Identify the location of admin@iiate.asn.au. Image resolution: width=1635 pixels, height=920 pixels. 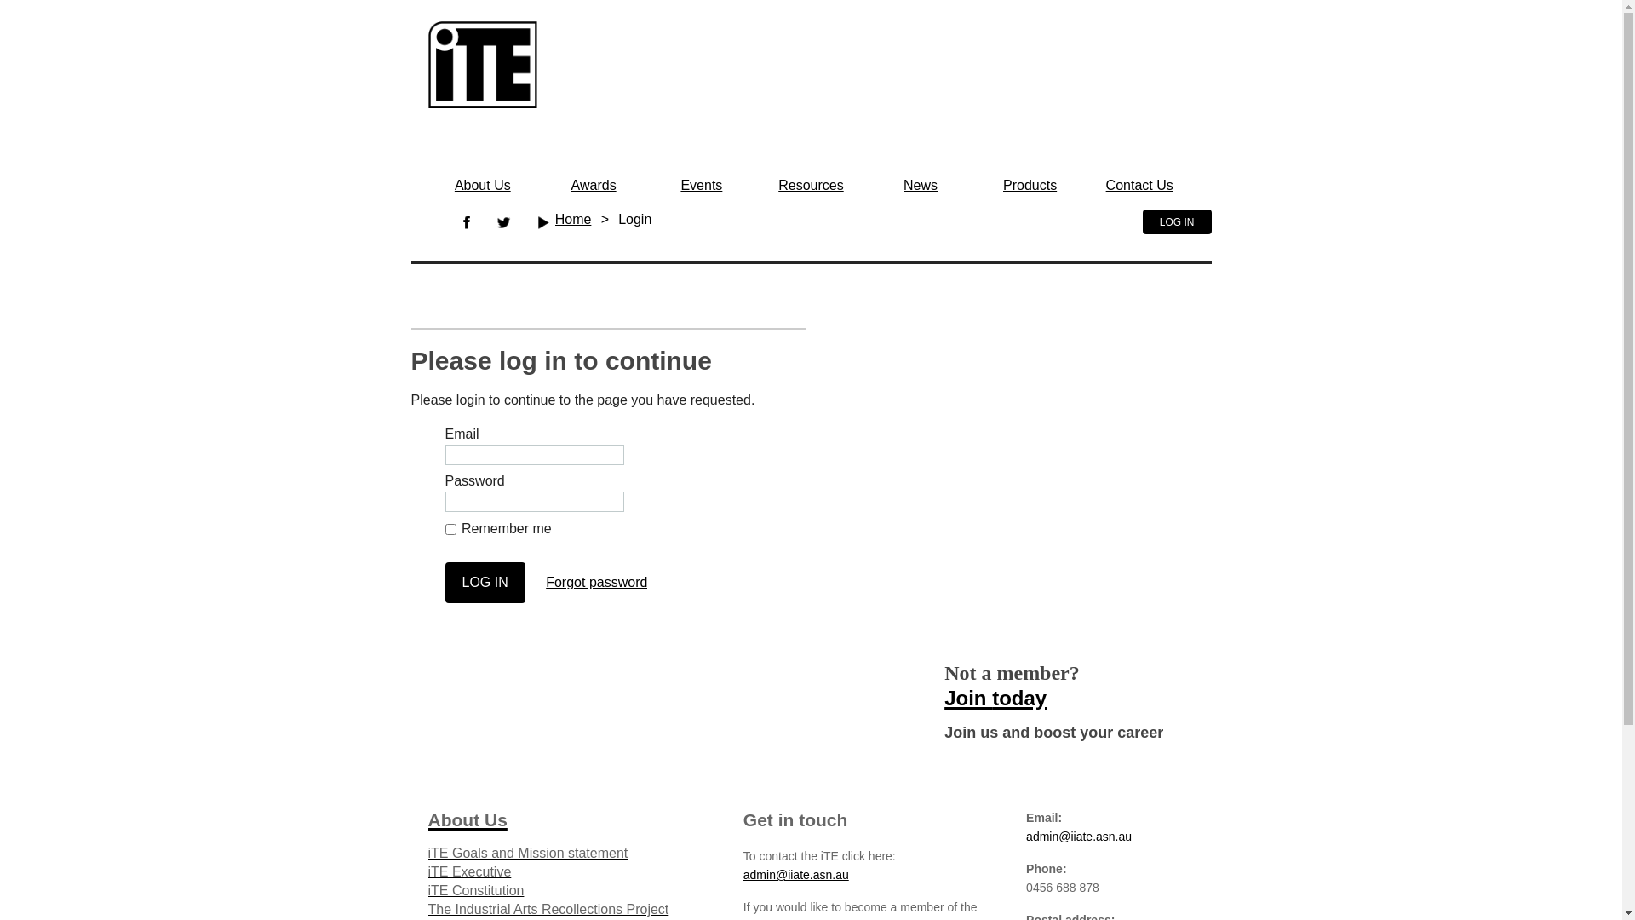
(1079, 837).